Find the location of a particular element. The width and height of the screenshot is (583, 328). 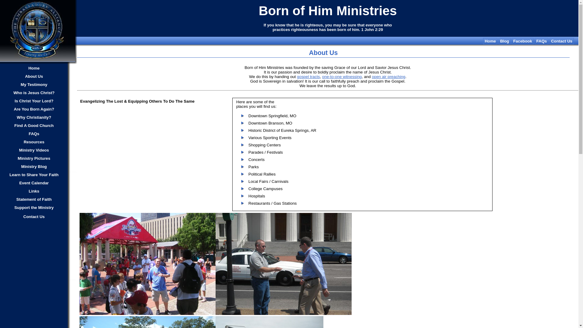

Home is located at coordinates (34, 68).